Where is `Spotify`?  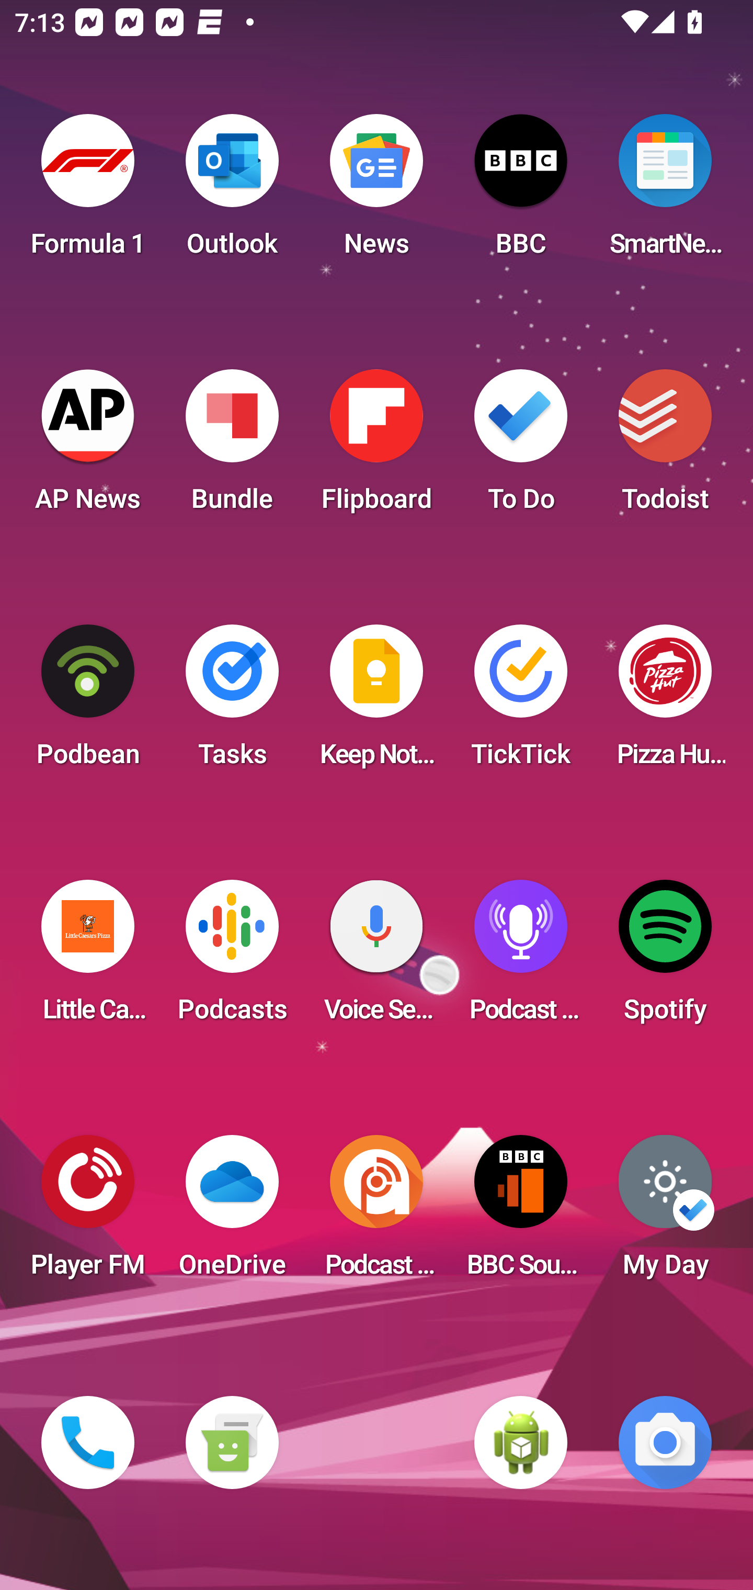 Spotify is located at coordinates (665, 957).